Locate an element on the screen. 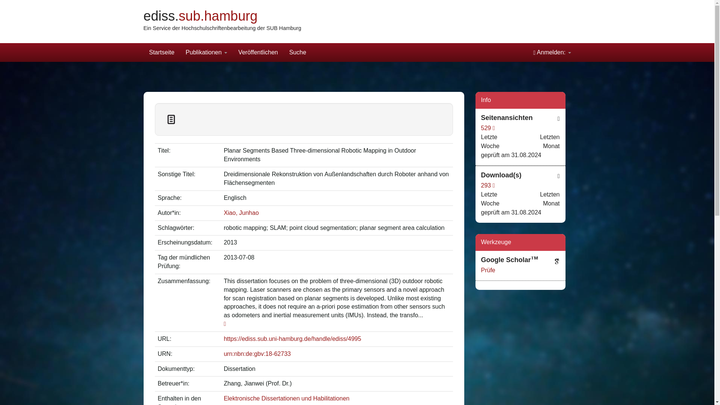 This screenshot has height=405, width=720. Anmelden: is located at coordinates (552, 52).